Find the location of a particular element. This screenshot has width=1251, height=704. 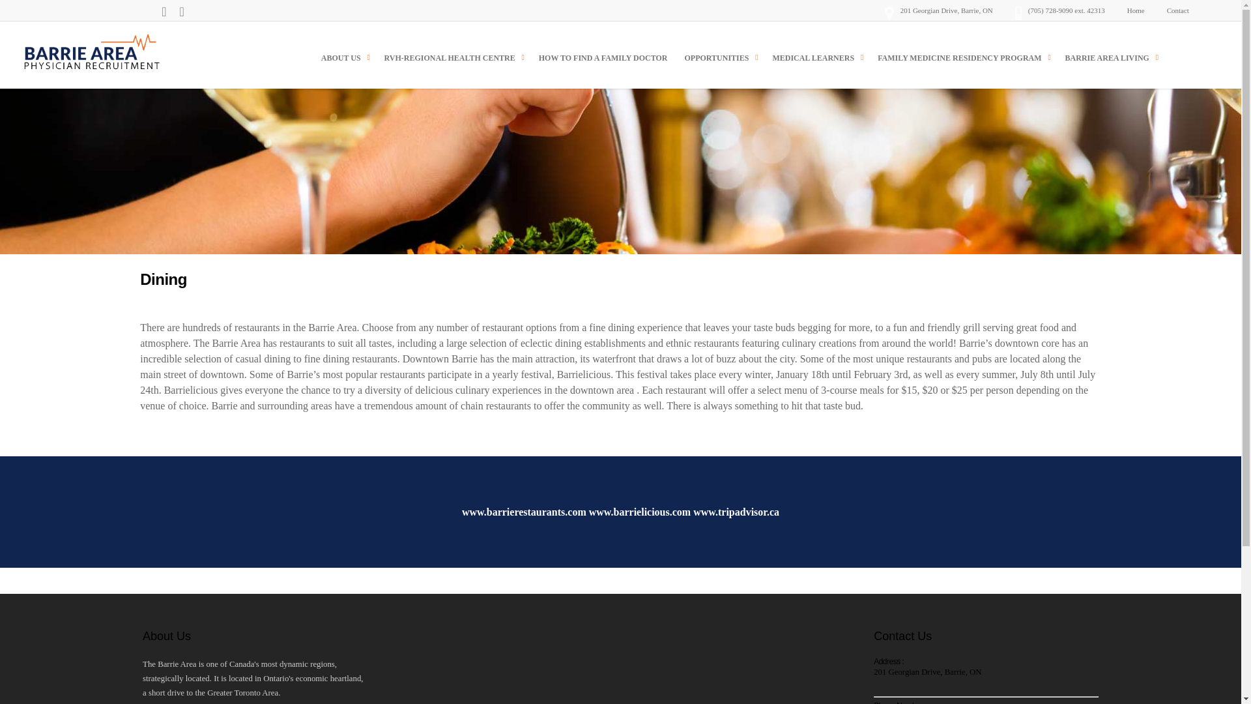

Home is located at coordinates (1136, 10).